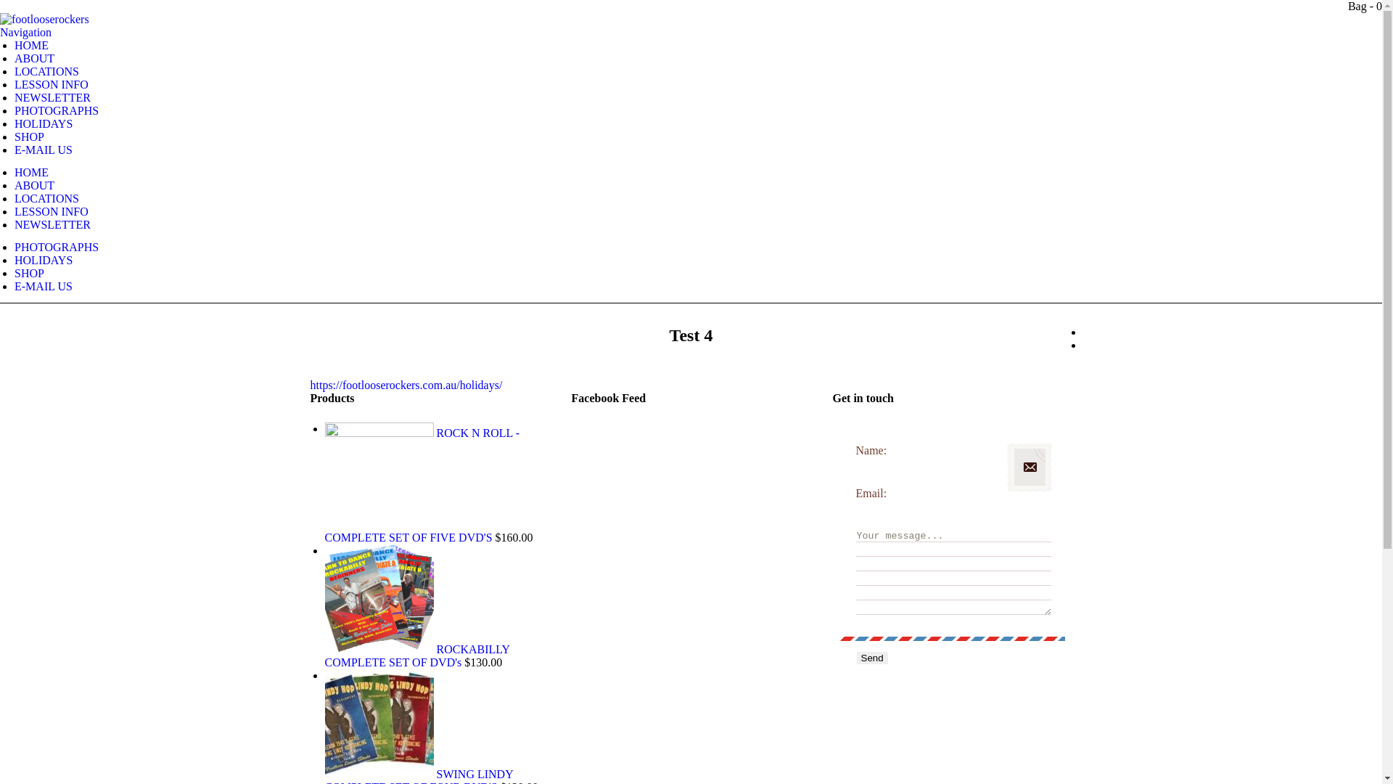 The image size is (1393, 784). I want to click on HOLIDAYS, so click(44, 123).